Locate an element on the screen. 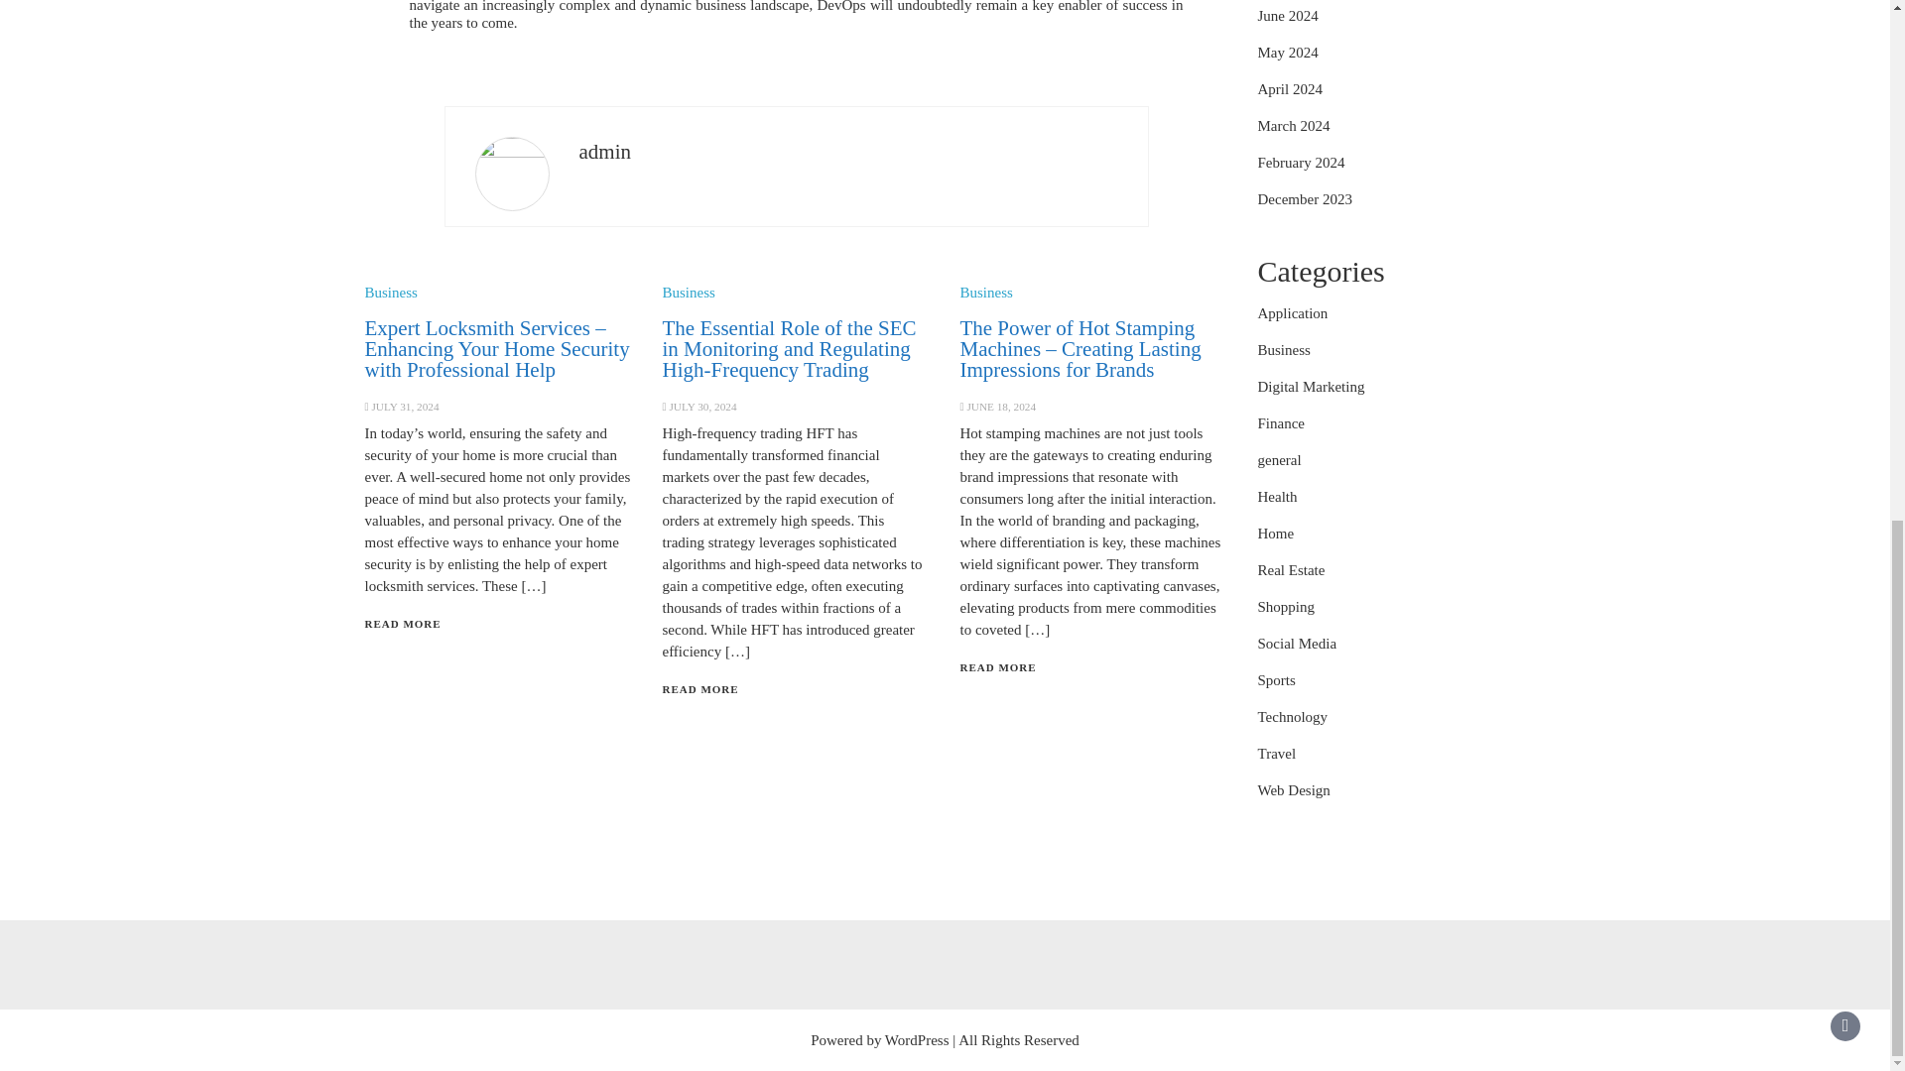 The width and height of the screenshot is (1905, 1071). JULY 30, 2024 is located at coordinates (701, 406).